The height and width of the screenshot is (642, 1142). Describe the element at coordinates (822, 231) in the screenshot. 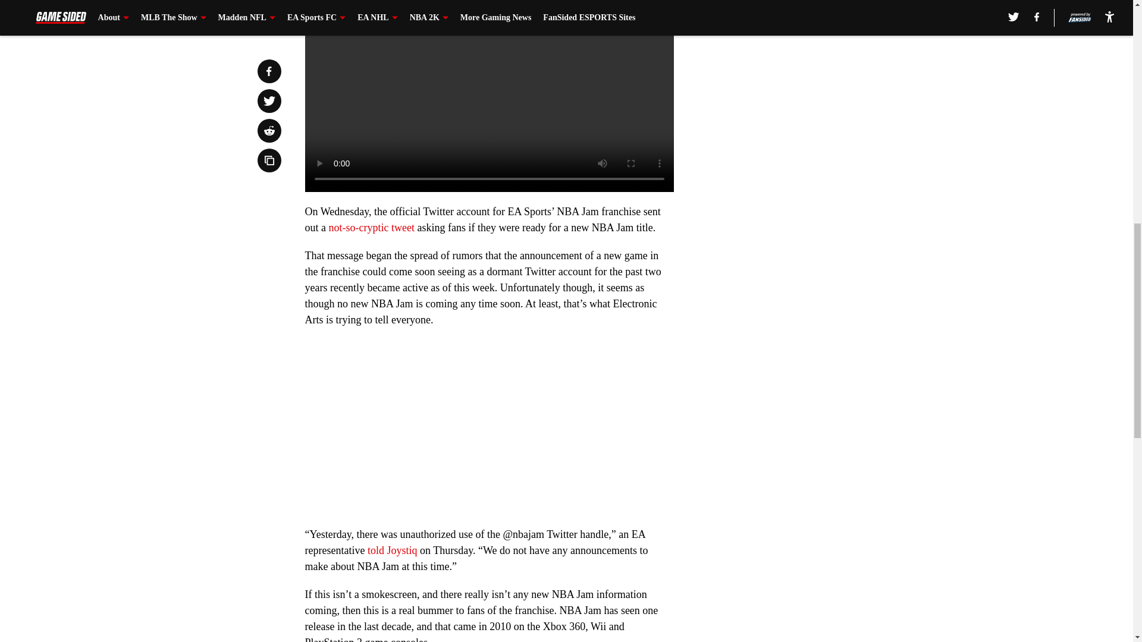

I see `3rd party ad content` at that location.